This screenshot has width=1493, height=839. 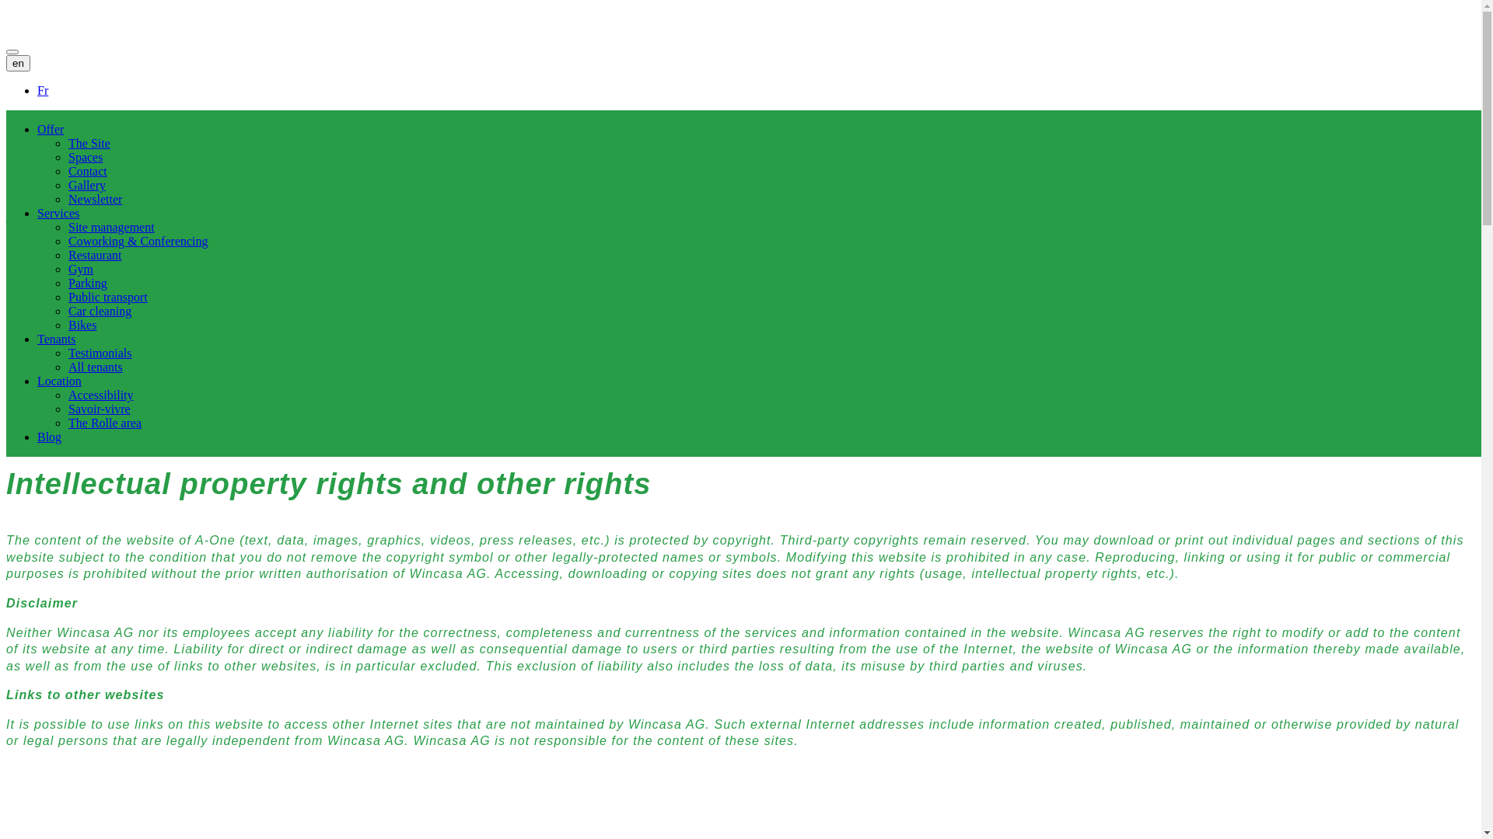 What do you see at coordinates (62, 402) in the screenshot?
I see `+44 21 304 41 15` at bounding box center [62, 402].